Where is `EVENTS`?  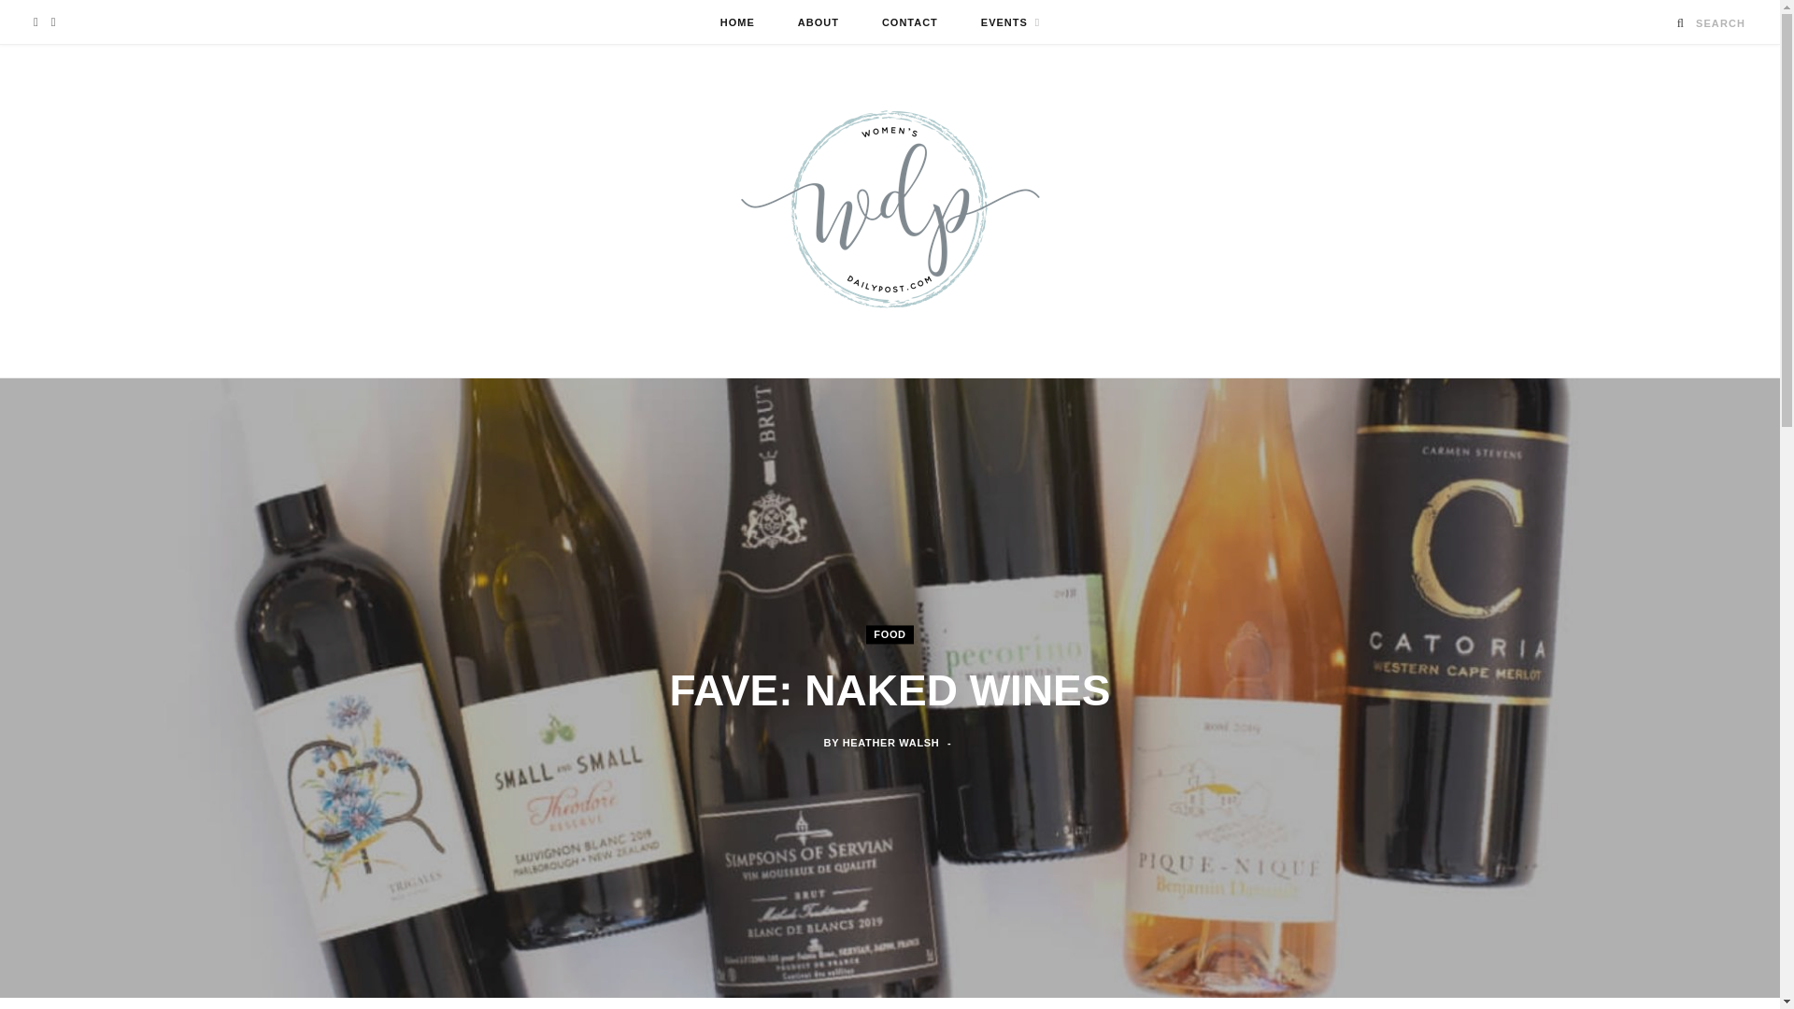 EVENTS is located at coordinates (1011, 22).